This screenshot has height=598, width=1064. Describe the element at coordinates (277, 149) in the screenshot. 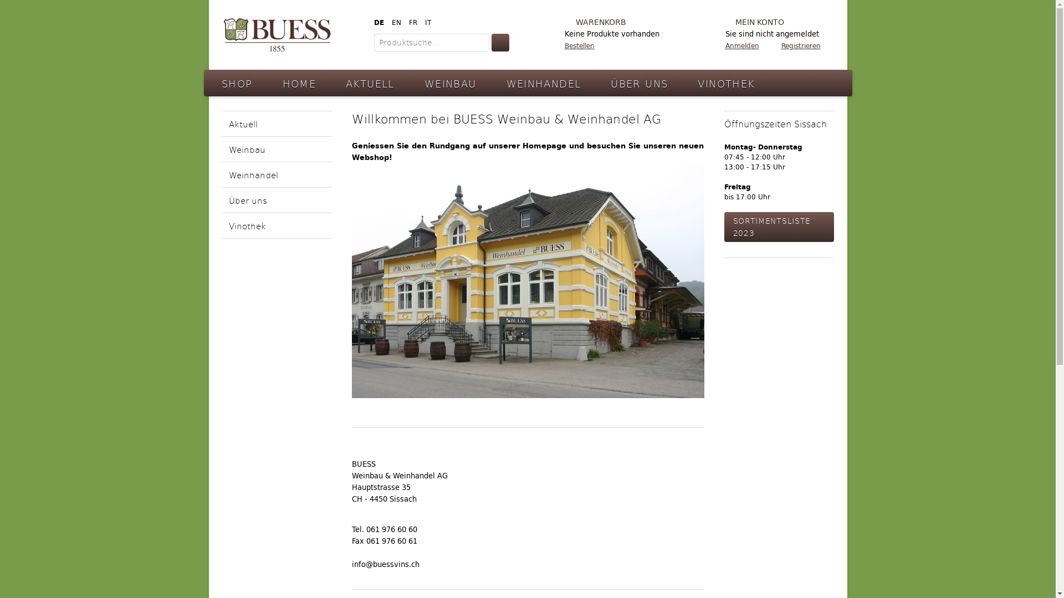

I see `Weinbau` at that location.